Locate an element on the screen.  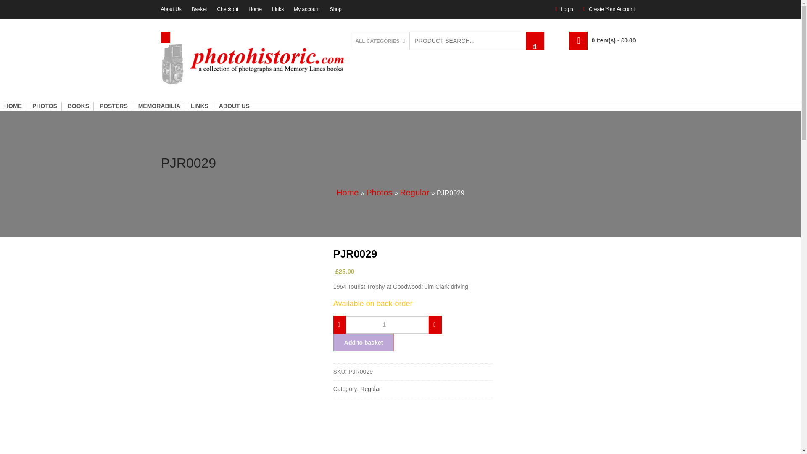
Add to basket is located at coordinates (364, 342).